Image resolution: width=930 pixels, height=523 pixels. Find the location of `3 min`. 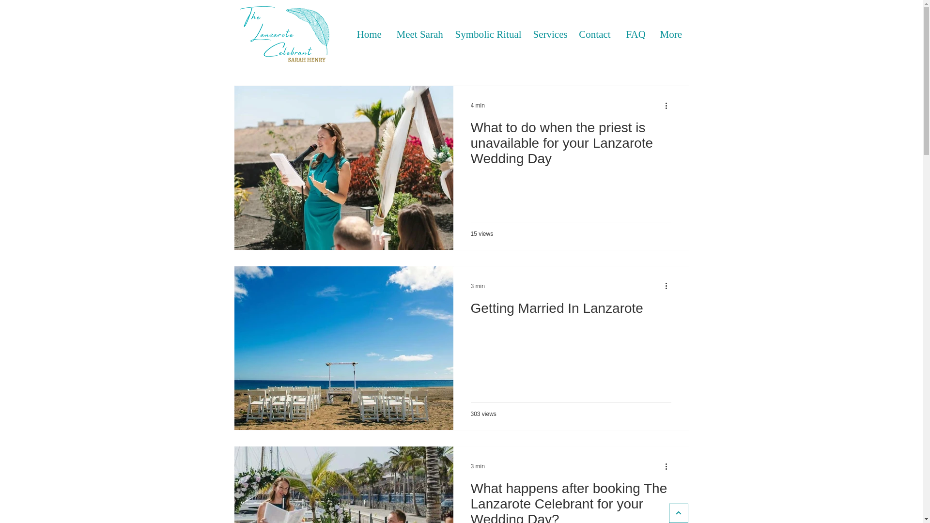

3 min is located at coordinates (478, 466).